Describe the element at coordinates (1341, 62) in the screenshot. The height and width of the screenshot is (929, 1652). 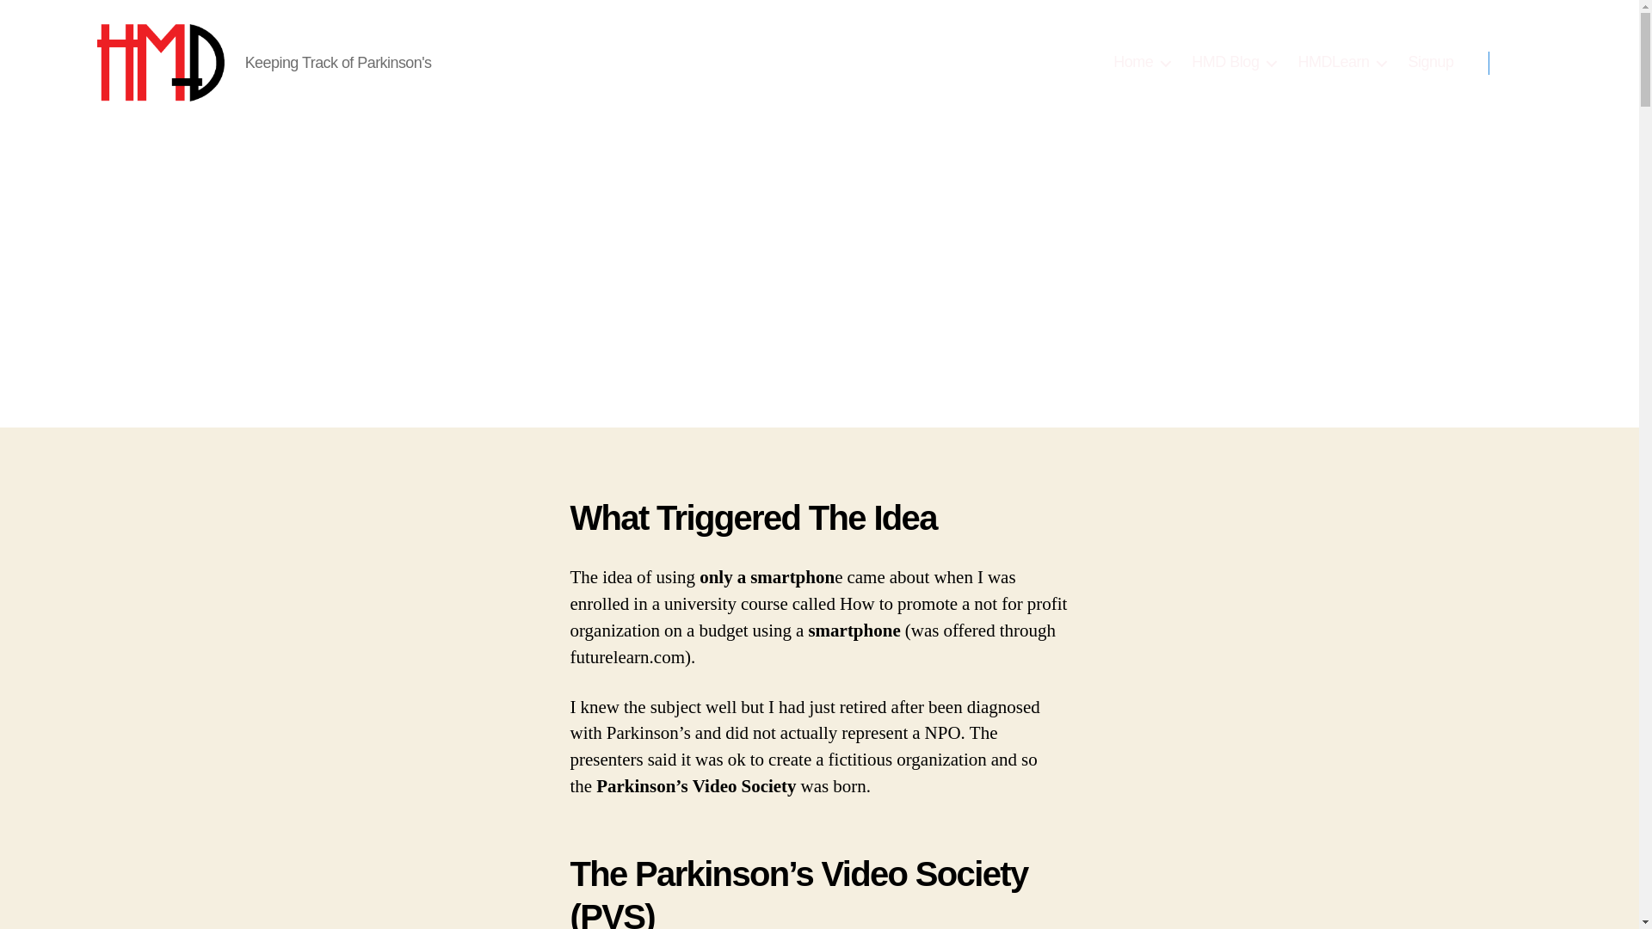
I see `HMDLearn` at that location.